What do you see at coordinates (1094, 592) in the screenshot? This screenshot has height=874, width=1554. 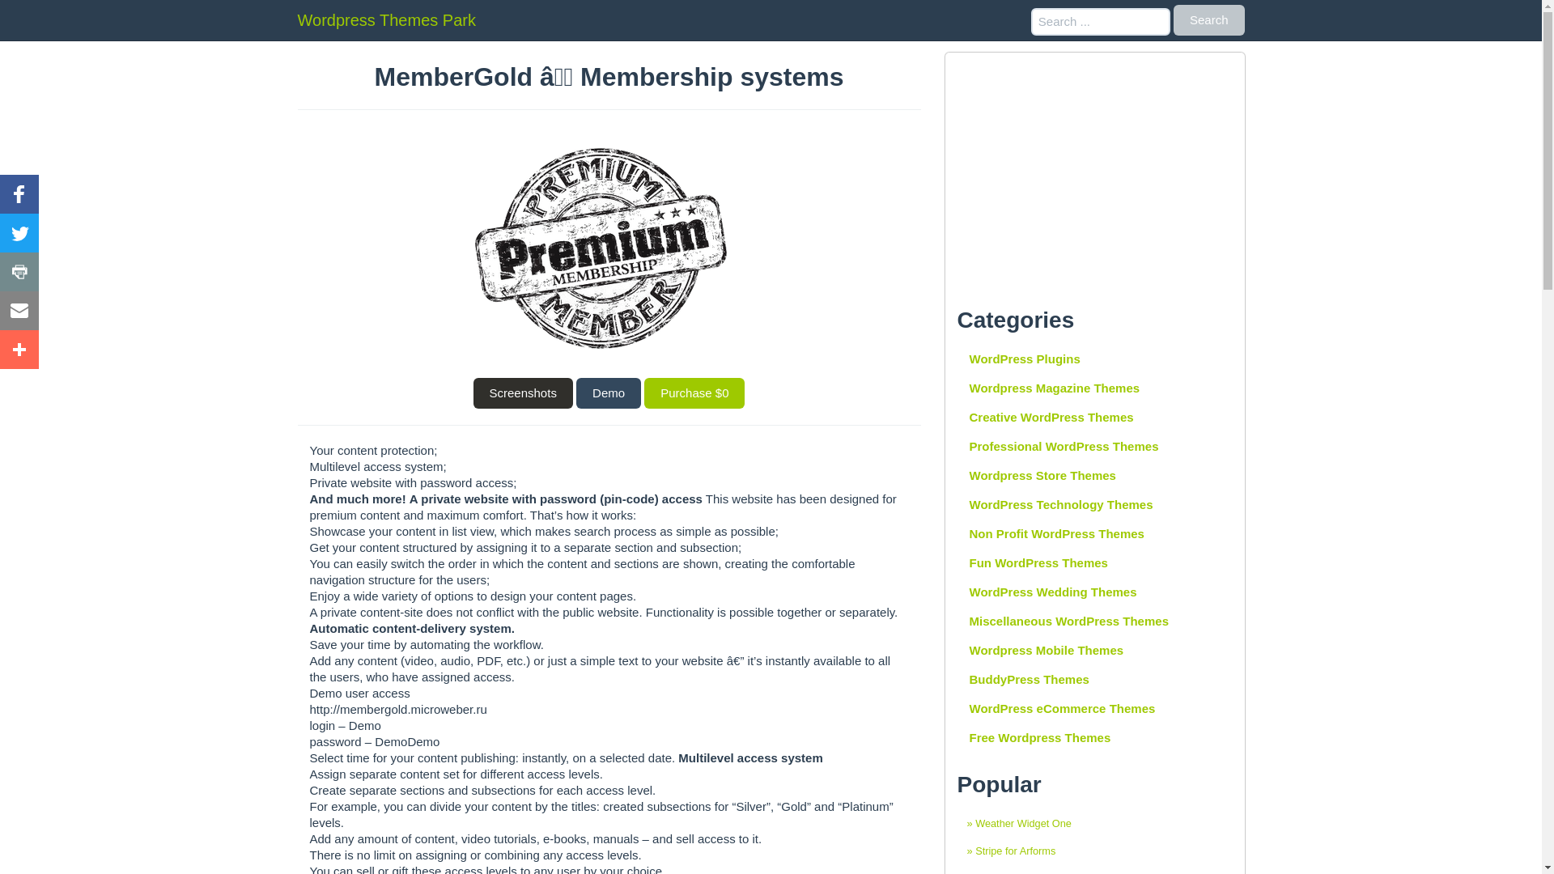 I see `WordPress Wedding Themes` at bounding box center [1094, 592].